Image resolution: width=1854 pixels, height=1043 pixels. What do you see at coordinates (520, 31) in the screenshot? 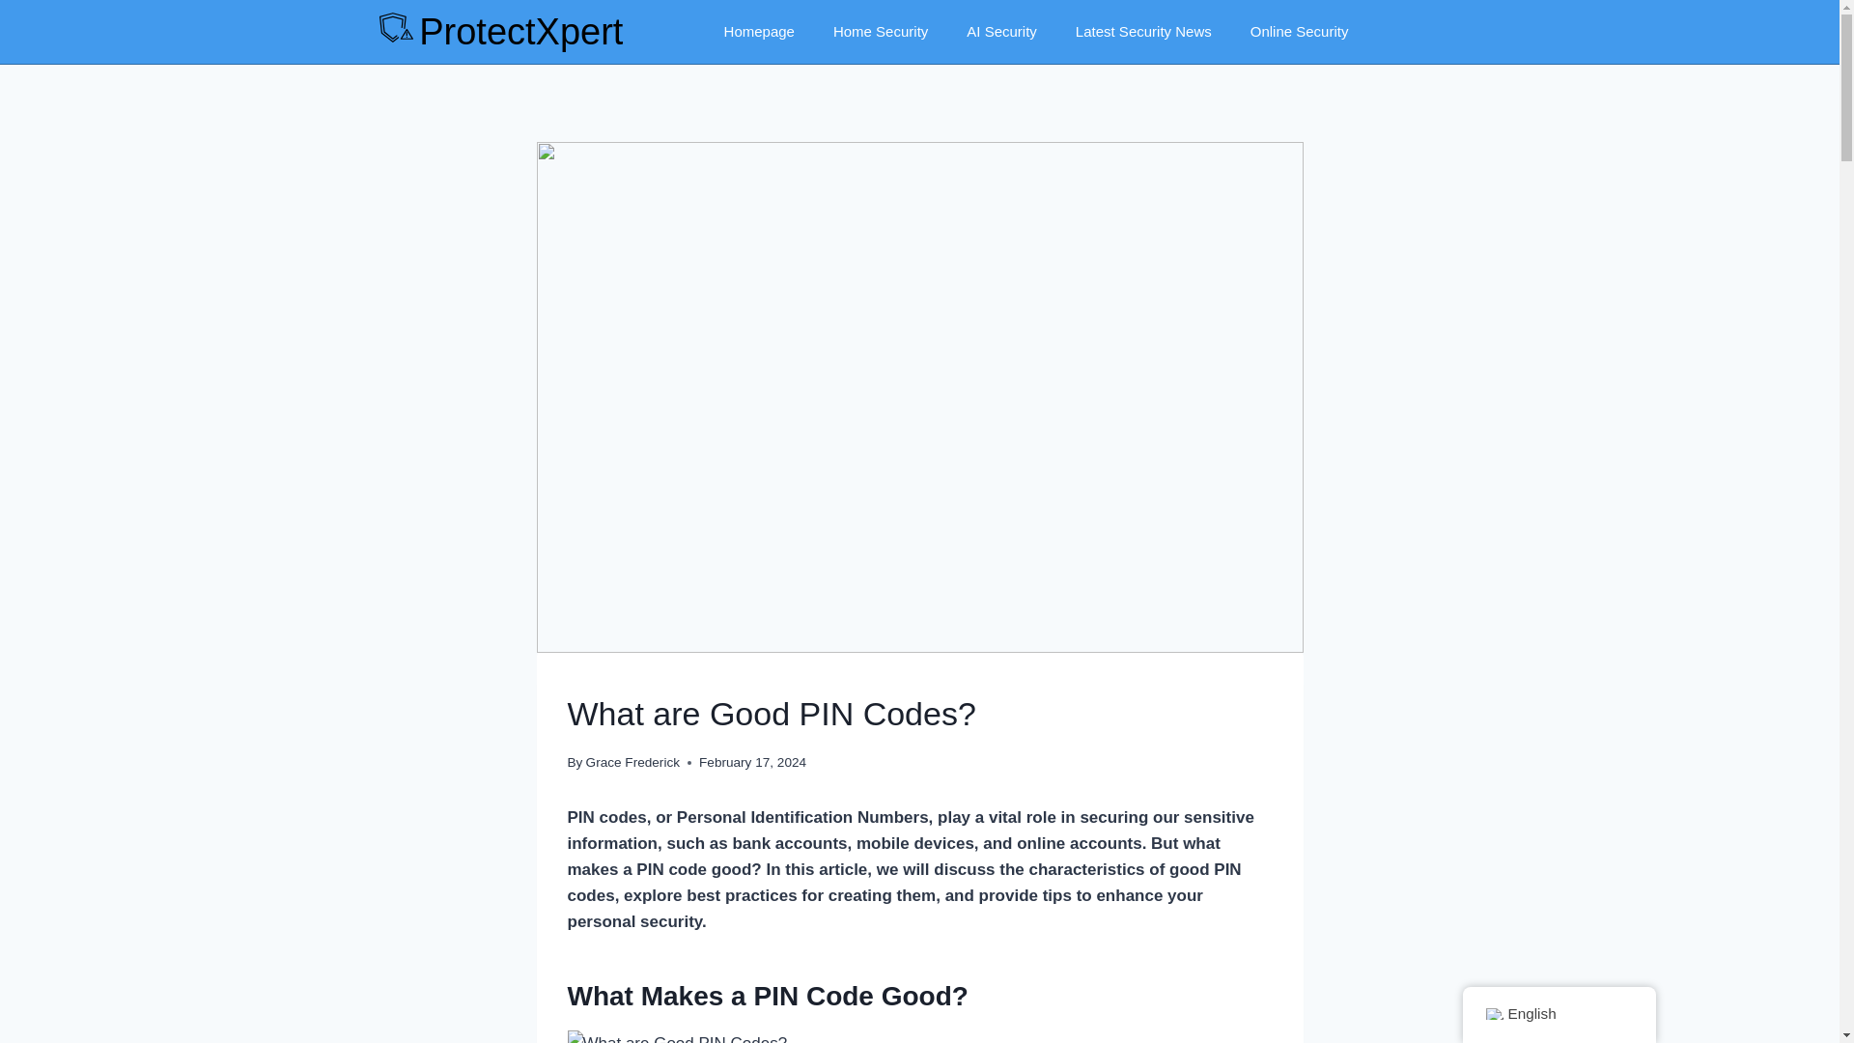
I see `ProtectXpert` at bounding box center [520, 31].